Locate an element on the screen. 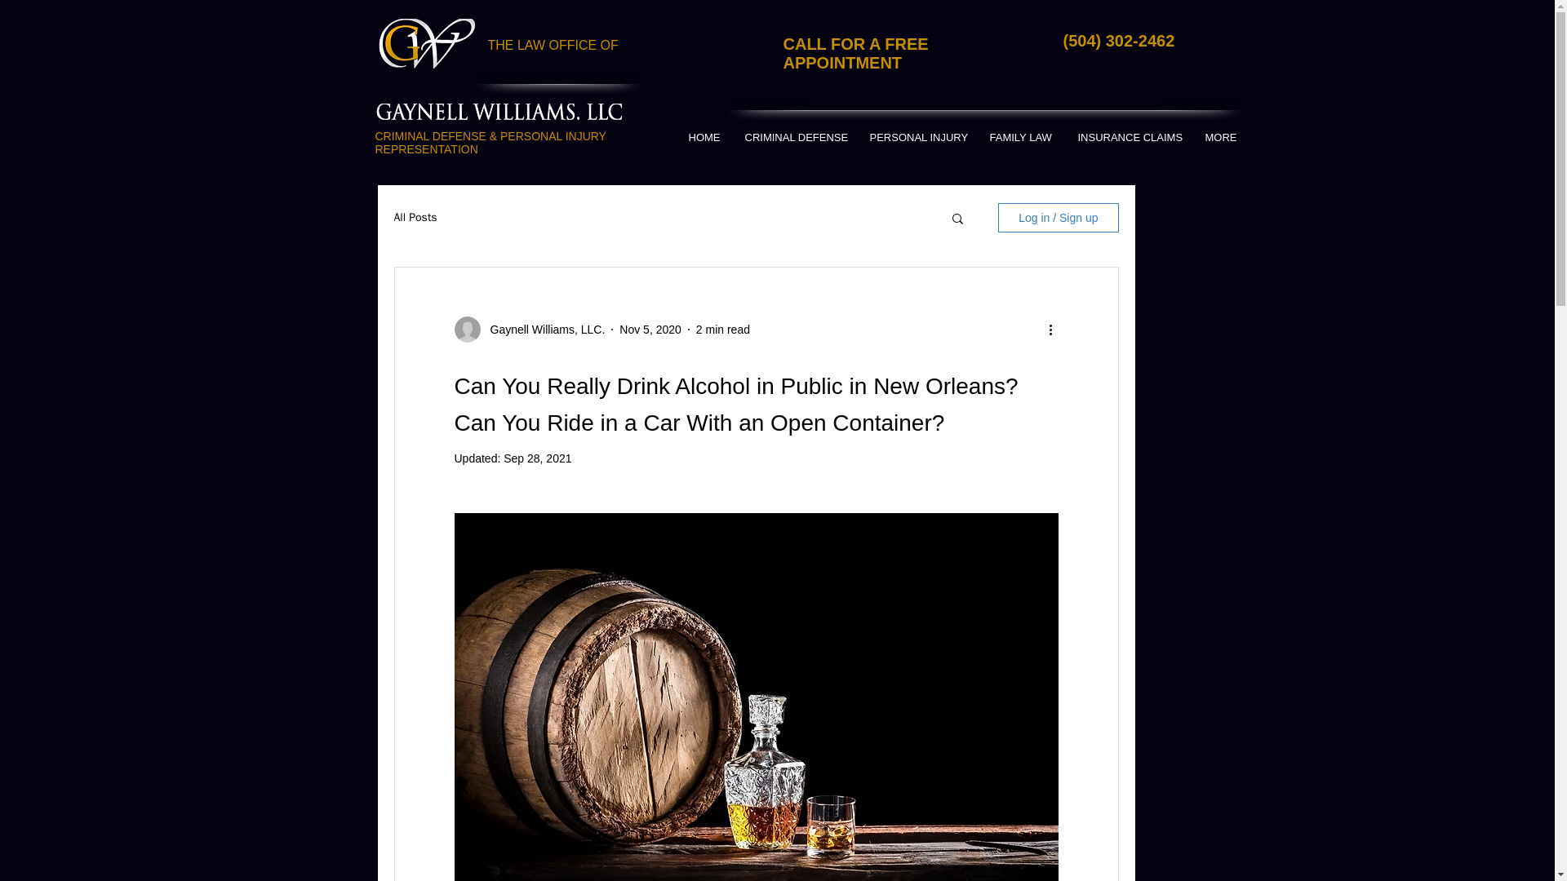  PERSONAL INJURY is located at coordinates (917, 137).